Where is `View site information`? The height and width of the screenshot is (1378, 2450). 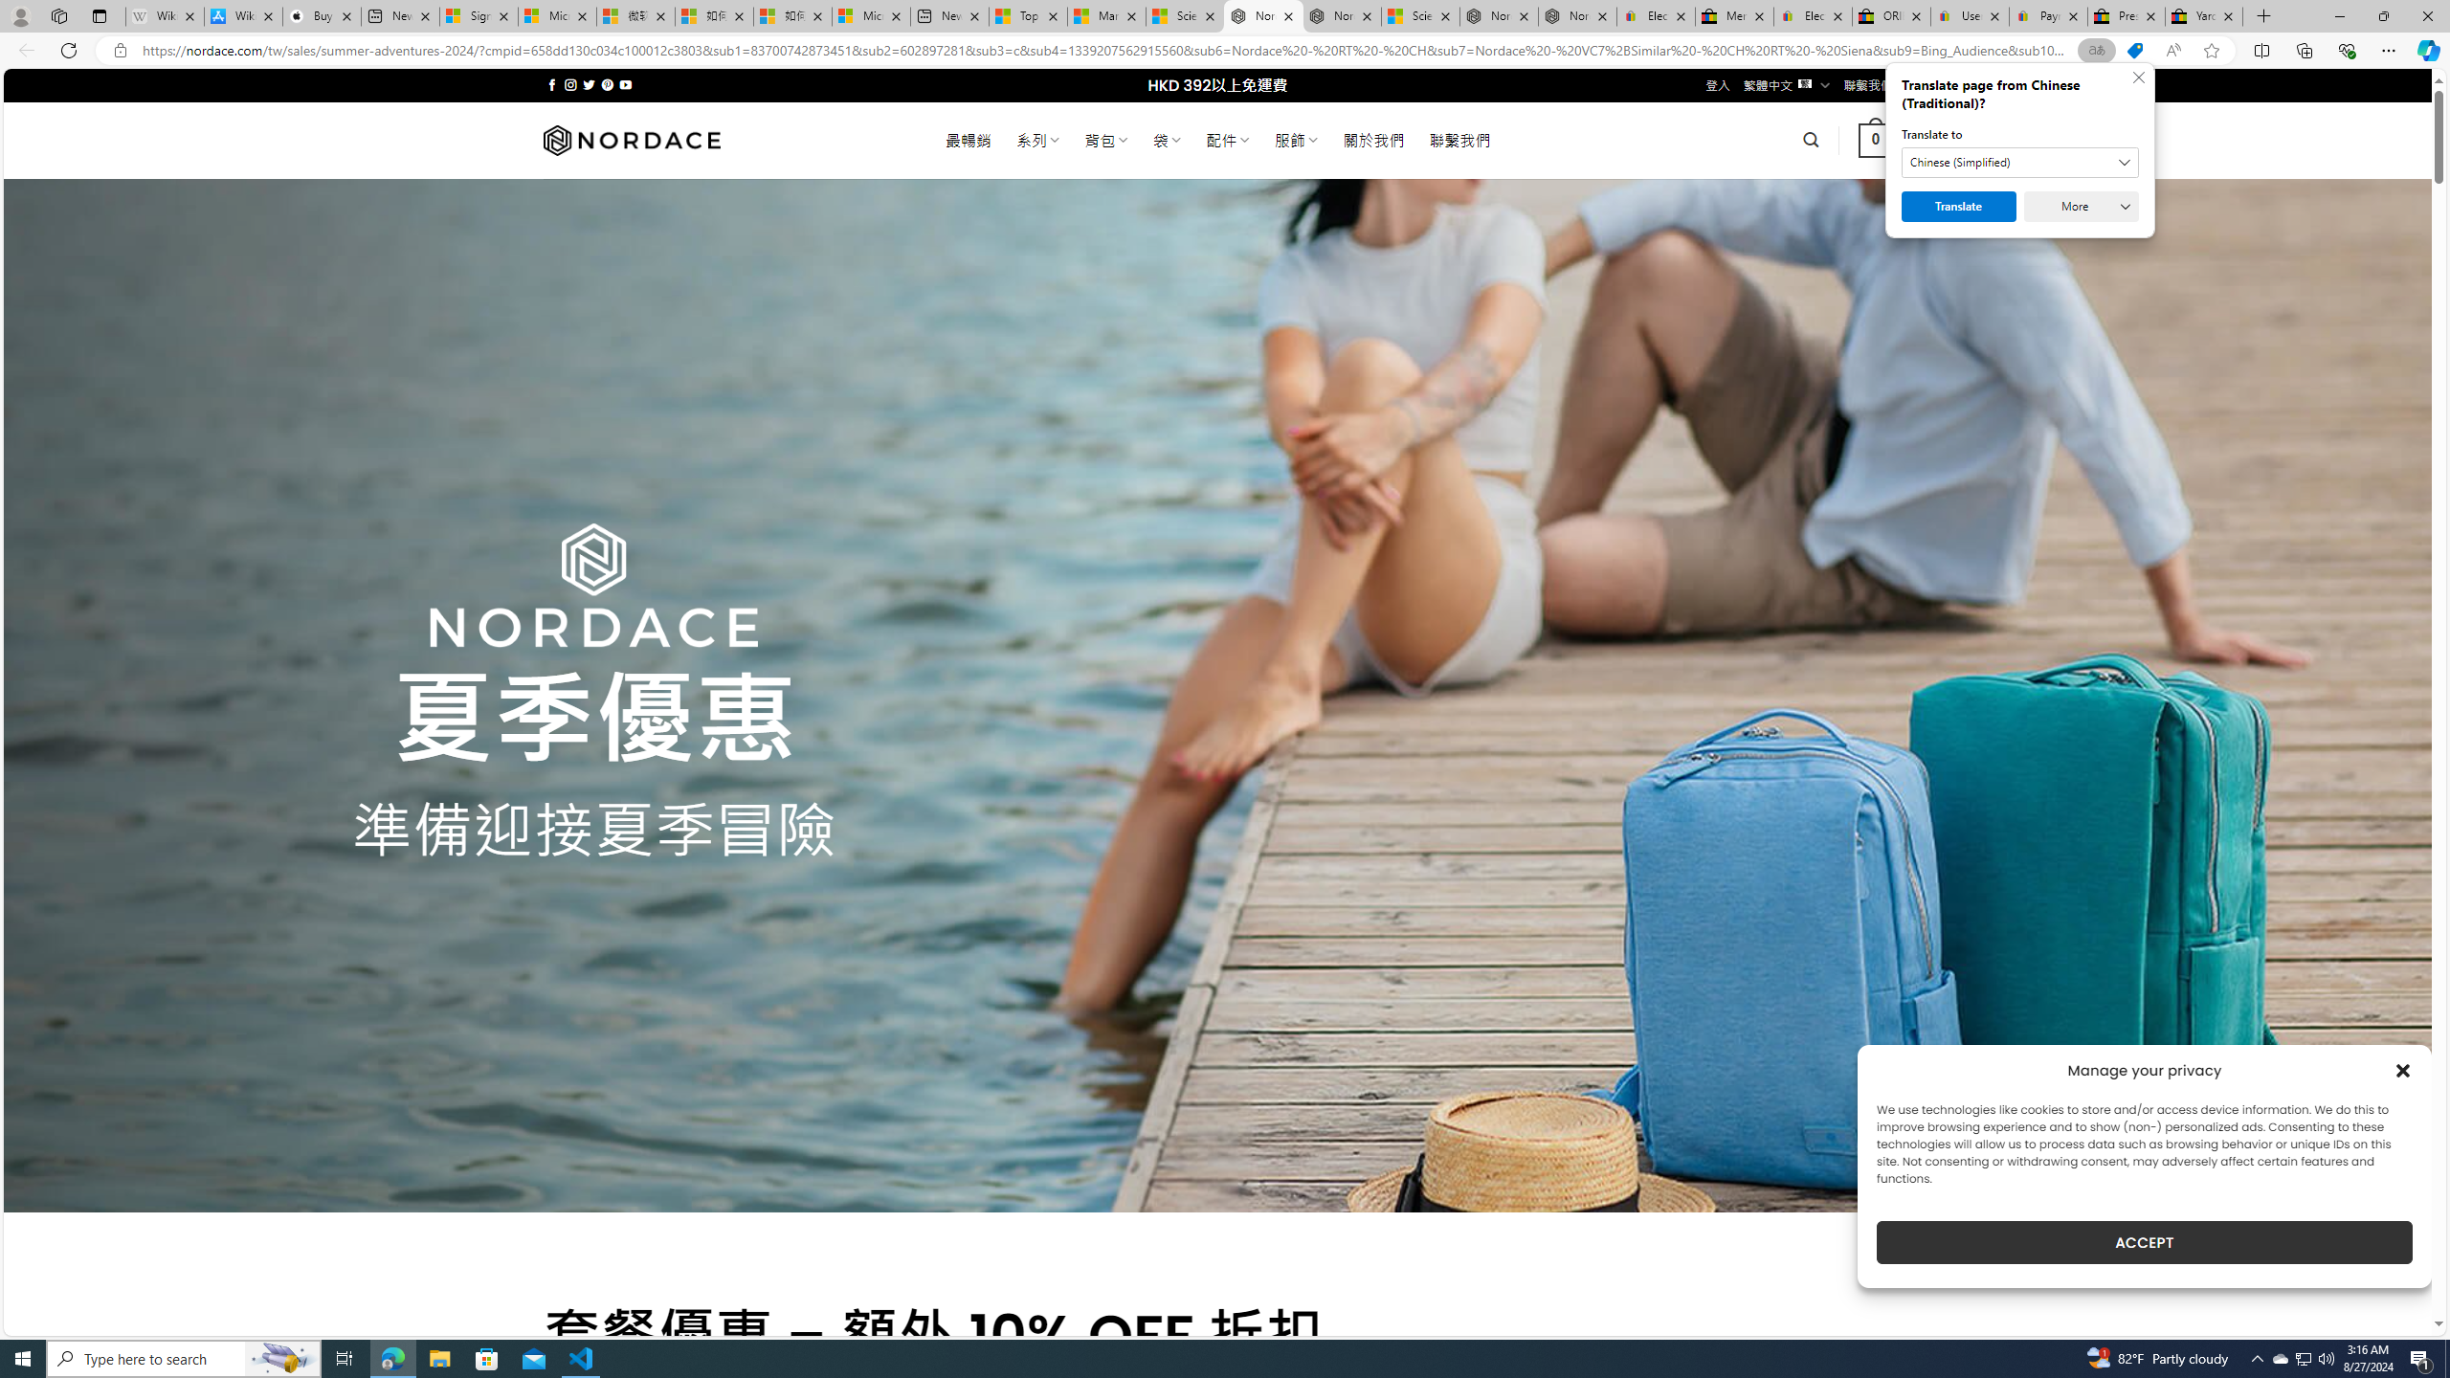 View site information is located at coordinates (119, 51).